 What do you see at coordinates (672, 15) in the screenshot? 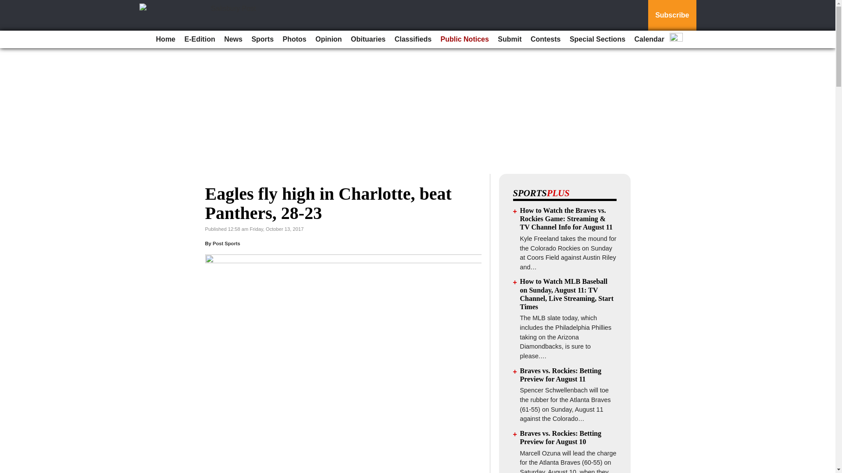
I see `Subscribe` at bounding box center [672, 15].